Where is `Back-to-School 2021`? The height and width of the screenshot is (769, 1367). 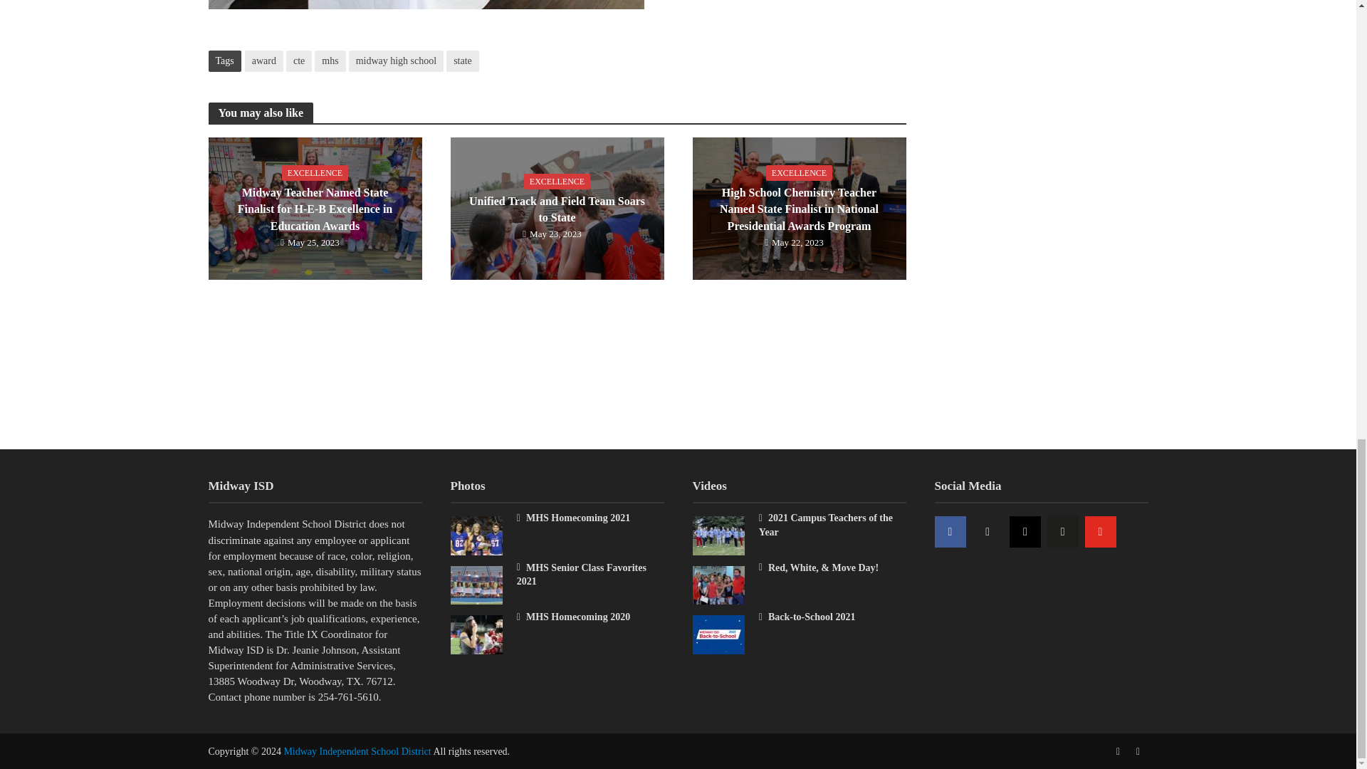
Back-to-School 2021 is located at coordinates (718, 634).